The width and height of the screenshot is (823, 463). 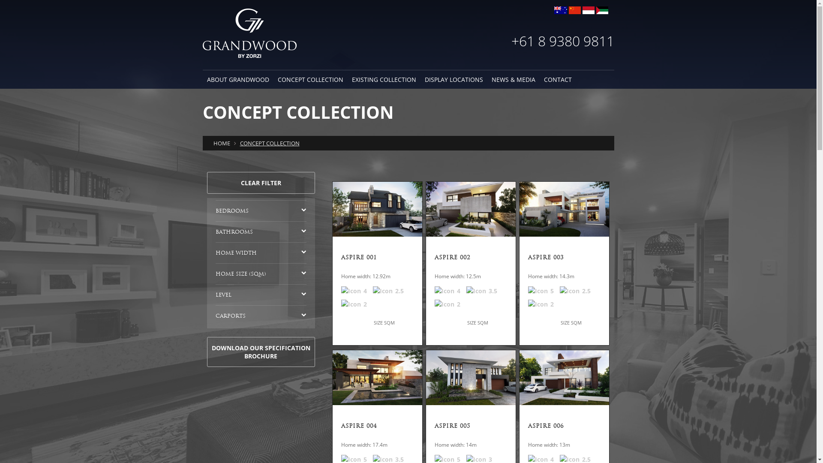 What do you see at coordinates (513, 80) in the screenshot?
I see `NEWS & MEDIA` at bounding box center [513, 80].